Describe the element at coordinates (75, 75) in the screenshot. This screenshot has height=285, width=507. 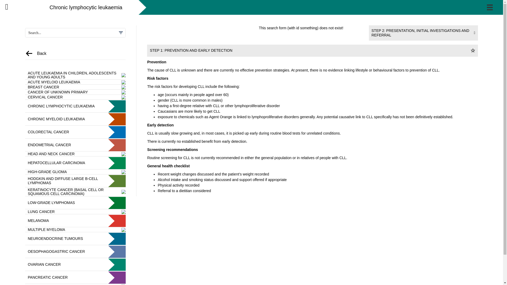
I see `ACUTE LEUKAEMIA IN CHILDREN, ADOLESCENTS AND YOUNG ADULTS` at that location.